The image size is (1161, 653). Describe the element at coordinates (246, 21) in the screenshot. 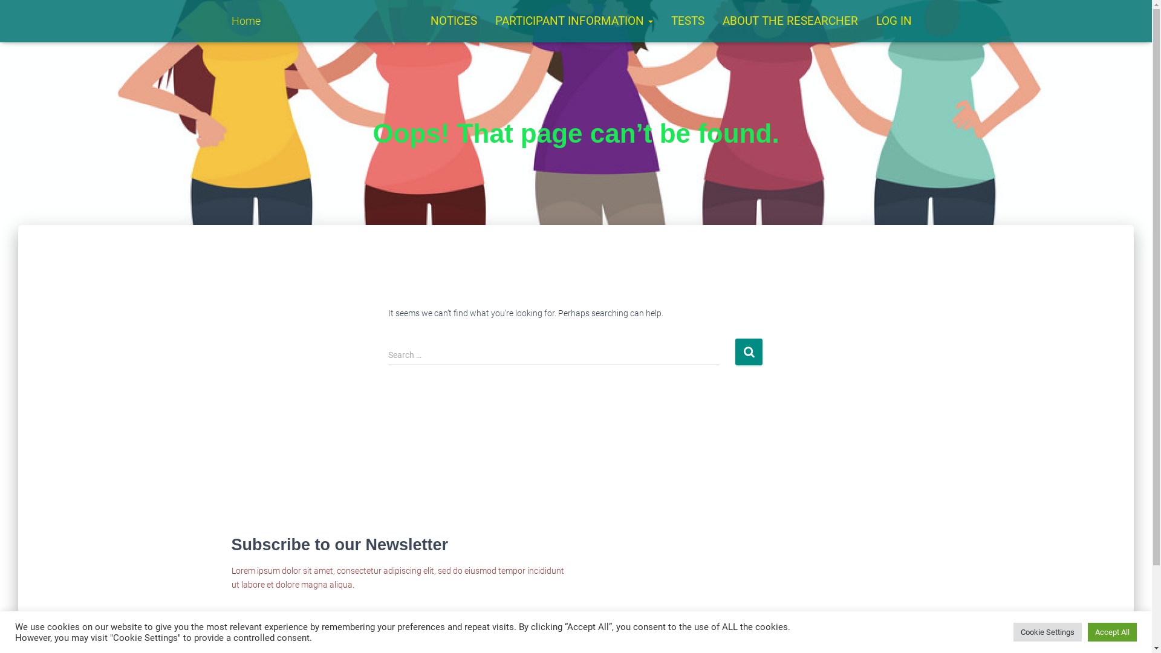

I see `Home` at that location.